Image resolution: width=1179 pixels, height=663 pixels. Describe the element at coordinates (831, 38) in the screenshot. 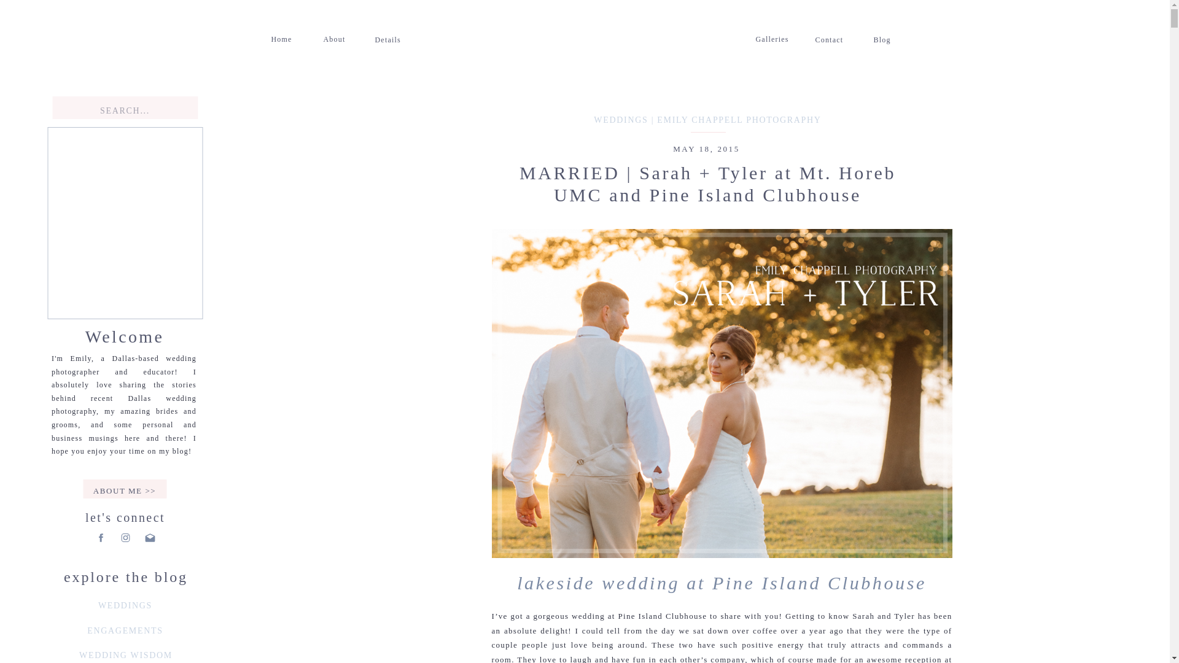

I see `Contact` at that location.